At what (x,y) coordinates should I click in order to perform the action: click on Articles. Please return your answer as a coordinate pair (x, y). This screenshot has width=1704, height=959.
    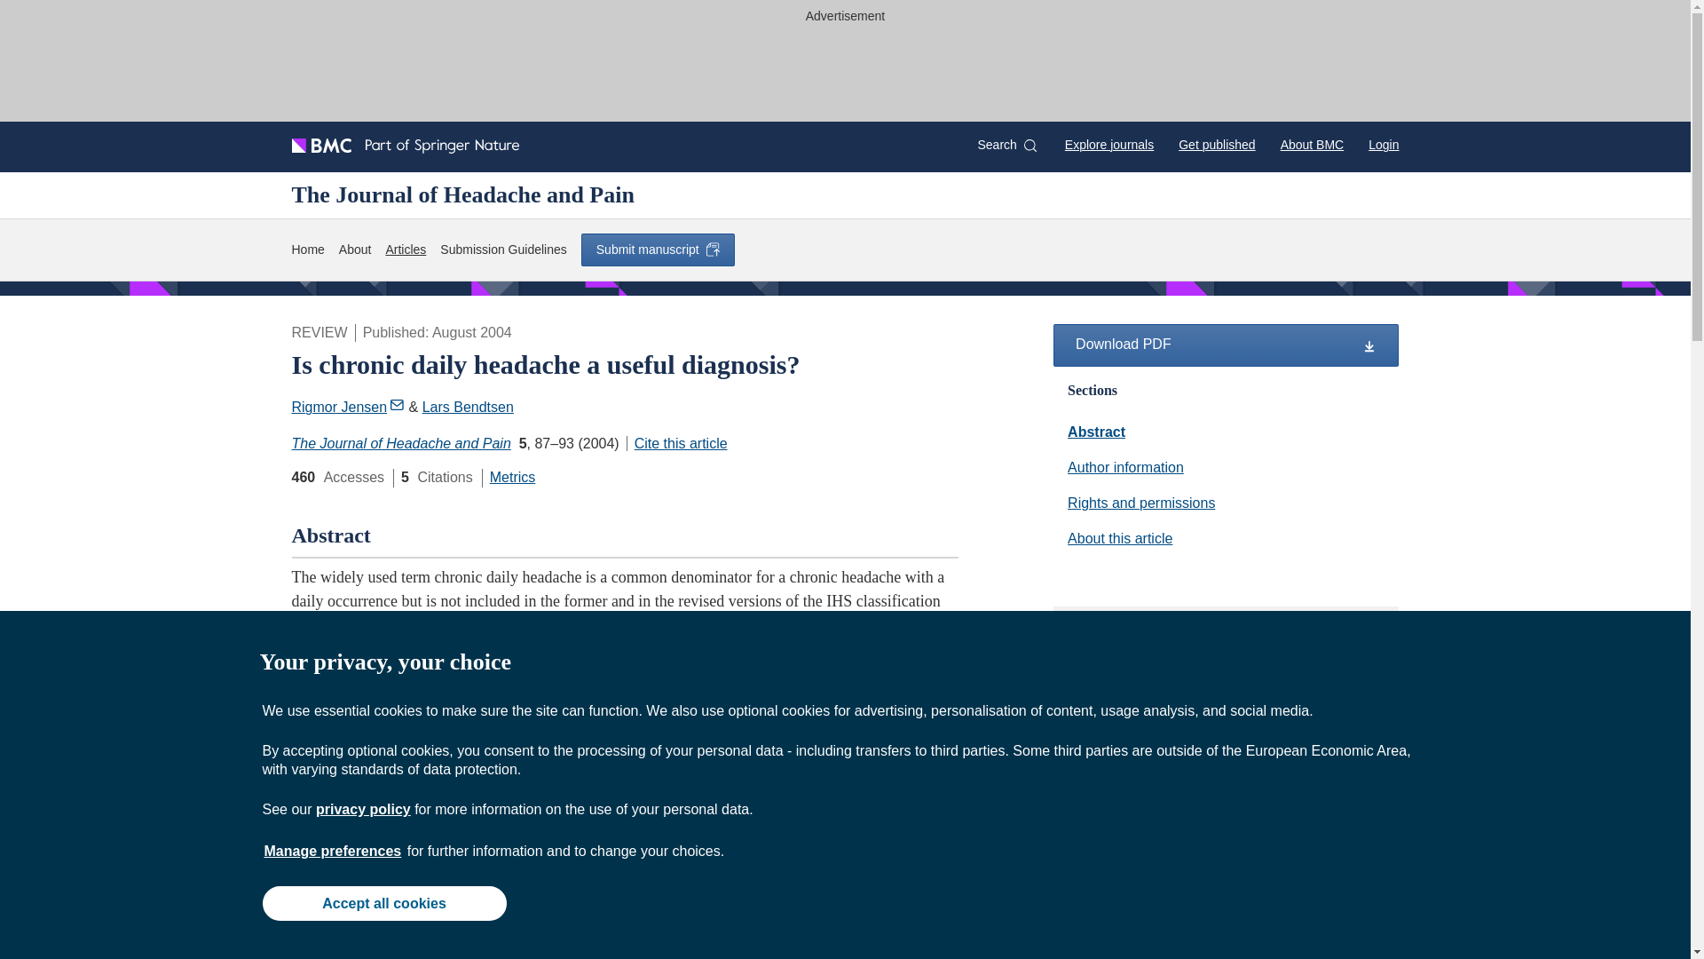
    Looking at the image, I should click on (405, 250).